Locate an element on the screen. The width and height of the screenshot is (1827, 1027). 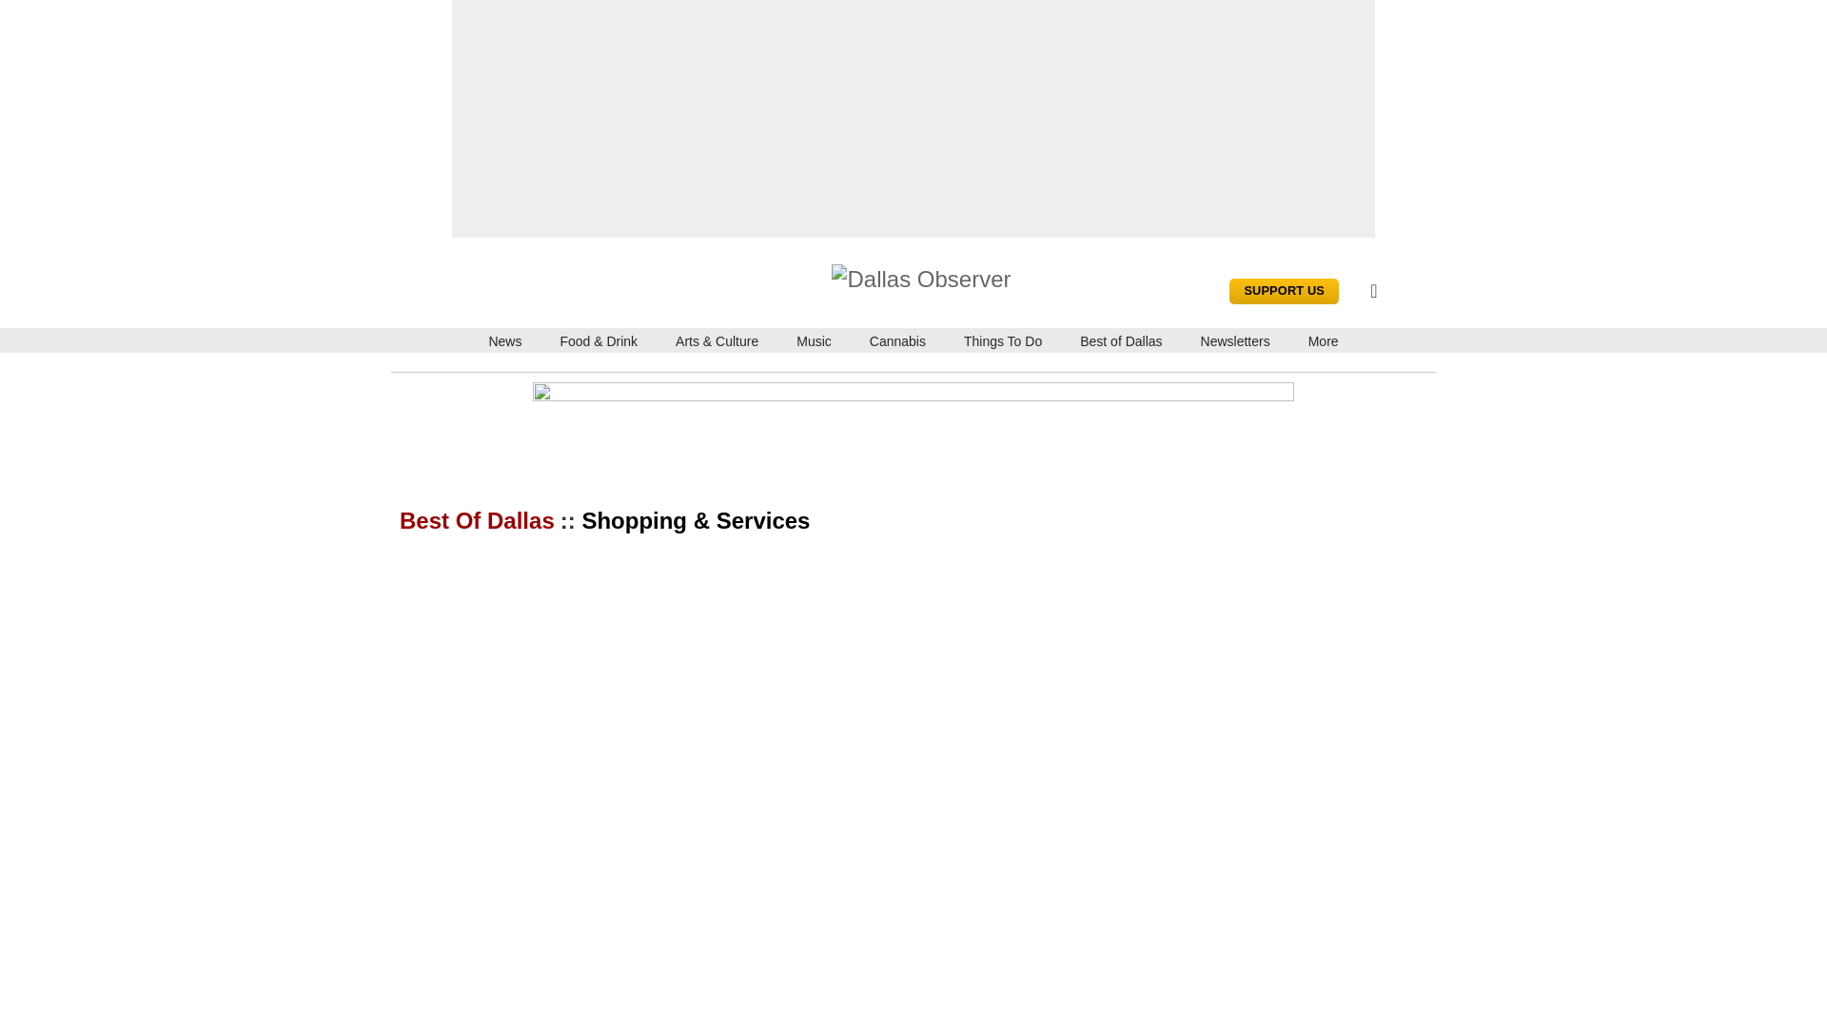
linkedin is located at coordinates (540, 294).